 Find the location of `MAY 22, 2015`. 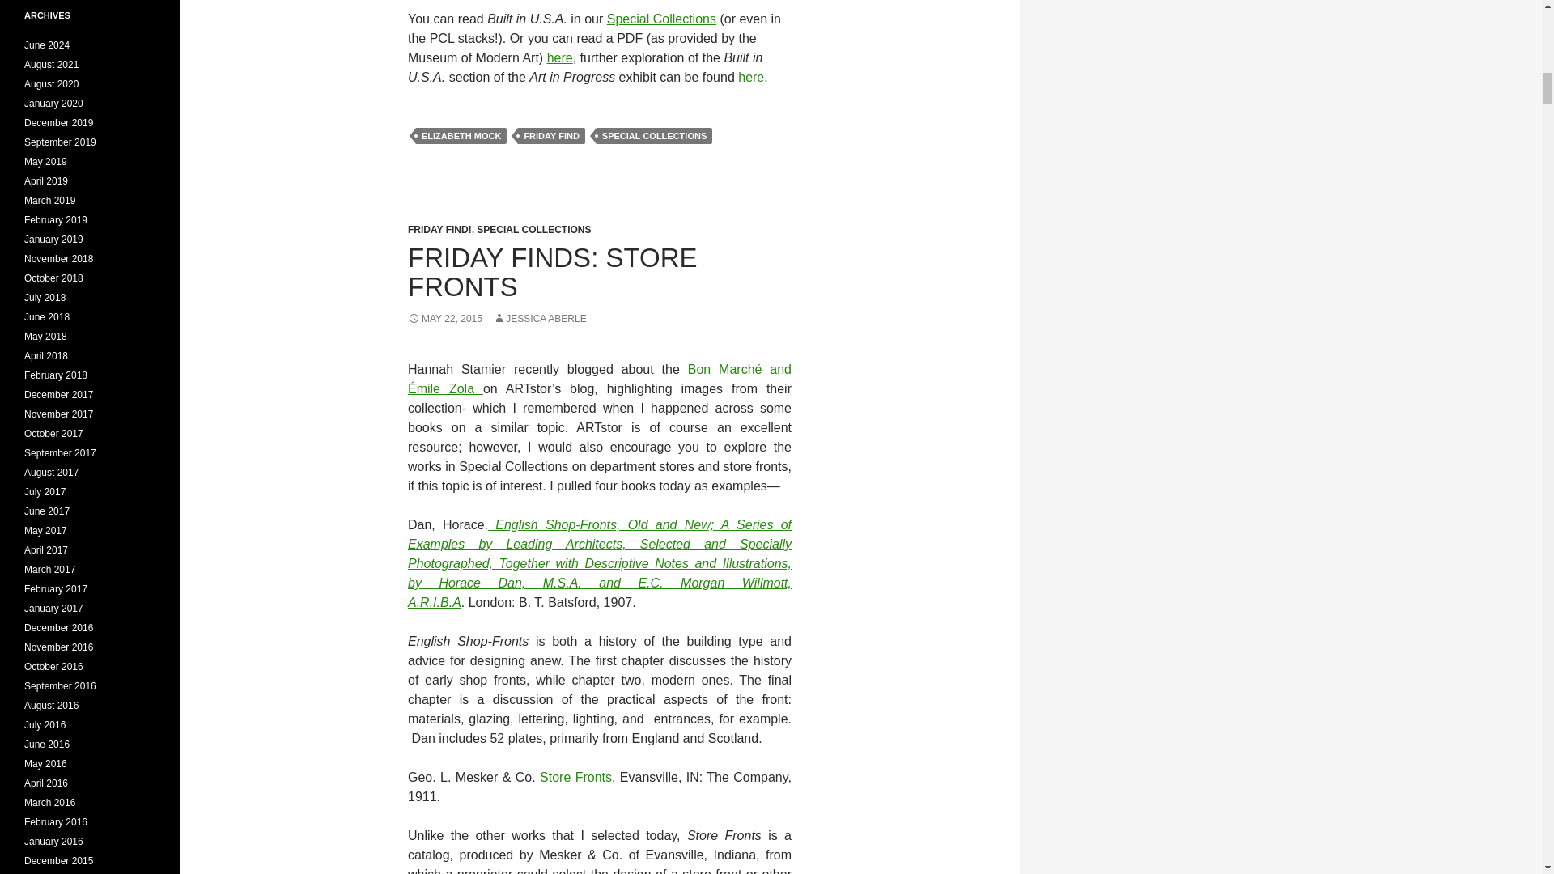

MAY 22, 2015 is located at coordinates (444, 318).